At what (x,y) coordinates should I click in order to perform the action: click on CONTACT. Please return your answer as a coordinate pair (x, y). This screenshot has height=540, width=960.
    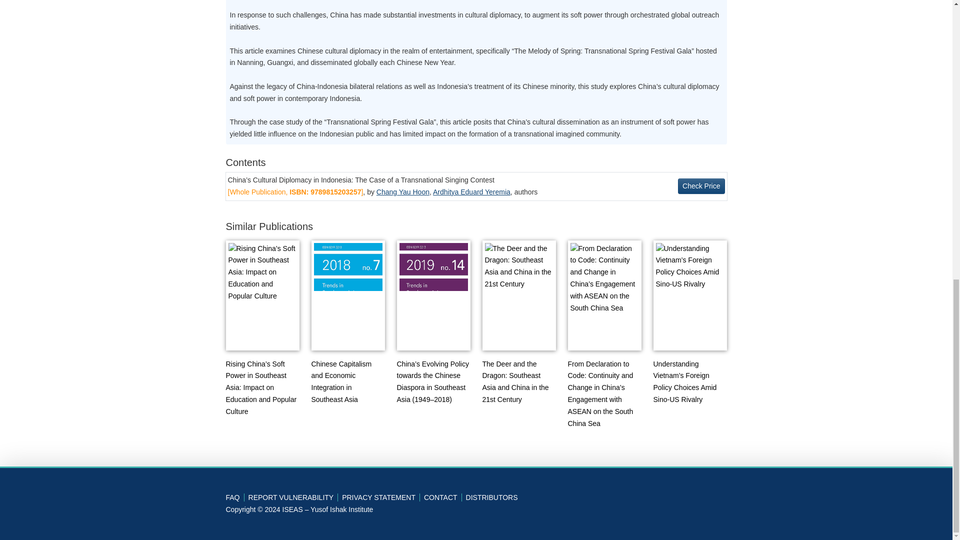
    Looking at the image, I should click on (443, 497).